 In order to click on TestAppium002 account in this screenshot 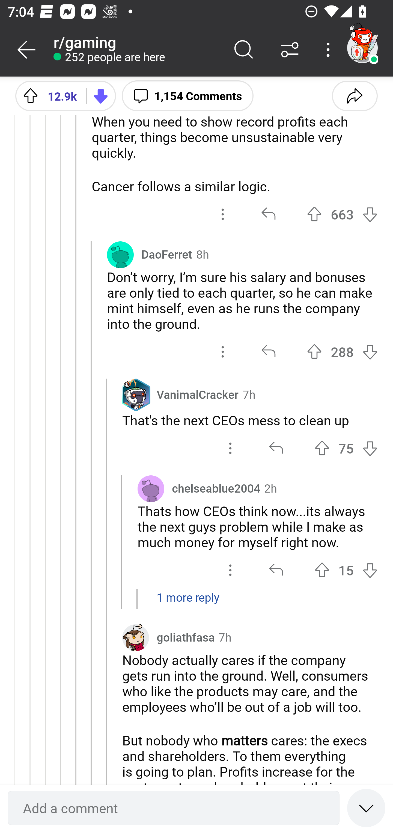, I will do `click(362, 48)`.